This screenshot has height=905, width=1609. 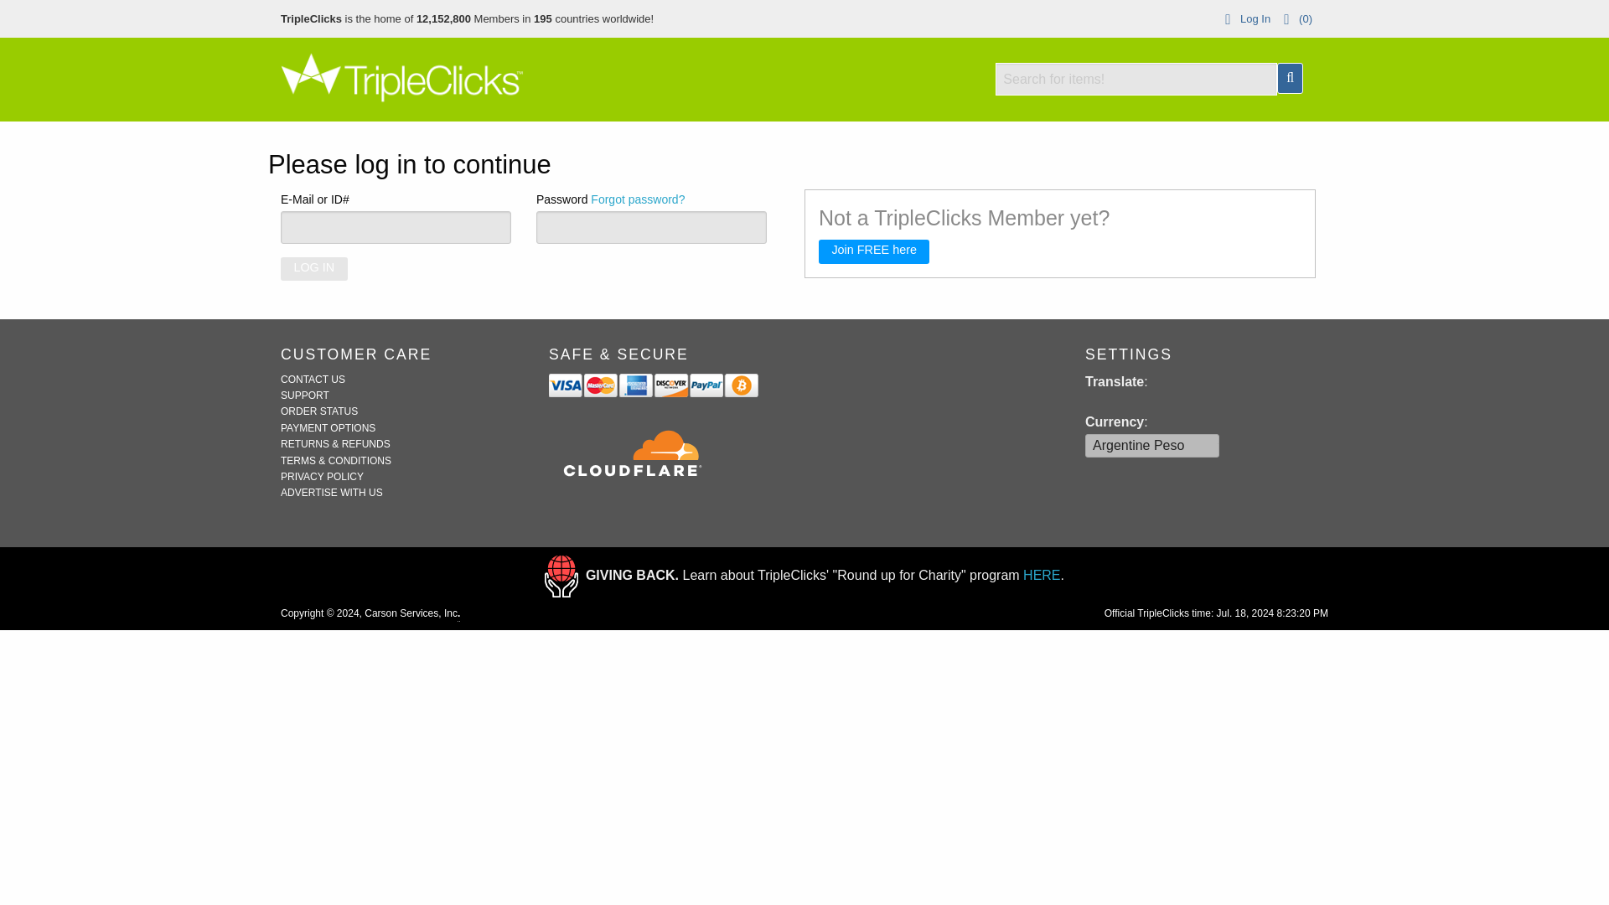 I want to click on Log In, so click(x=1244, y=18).